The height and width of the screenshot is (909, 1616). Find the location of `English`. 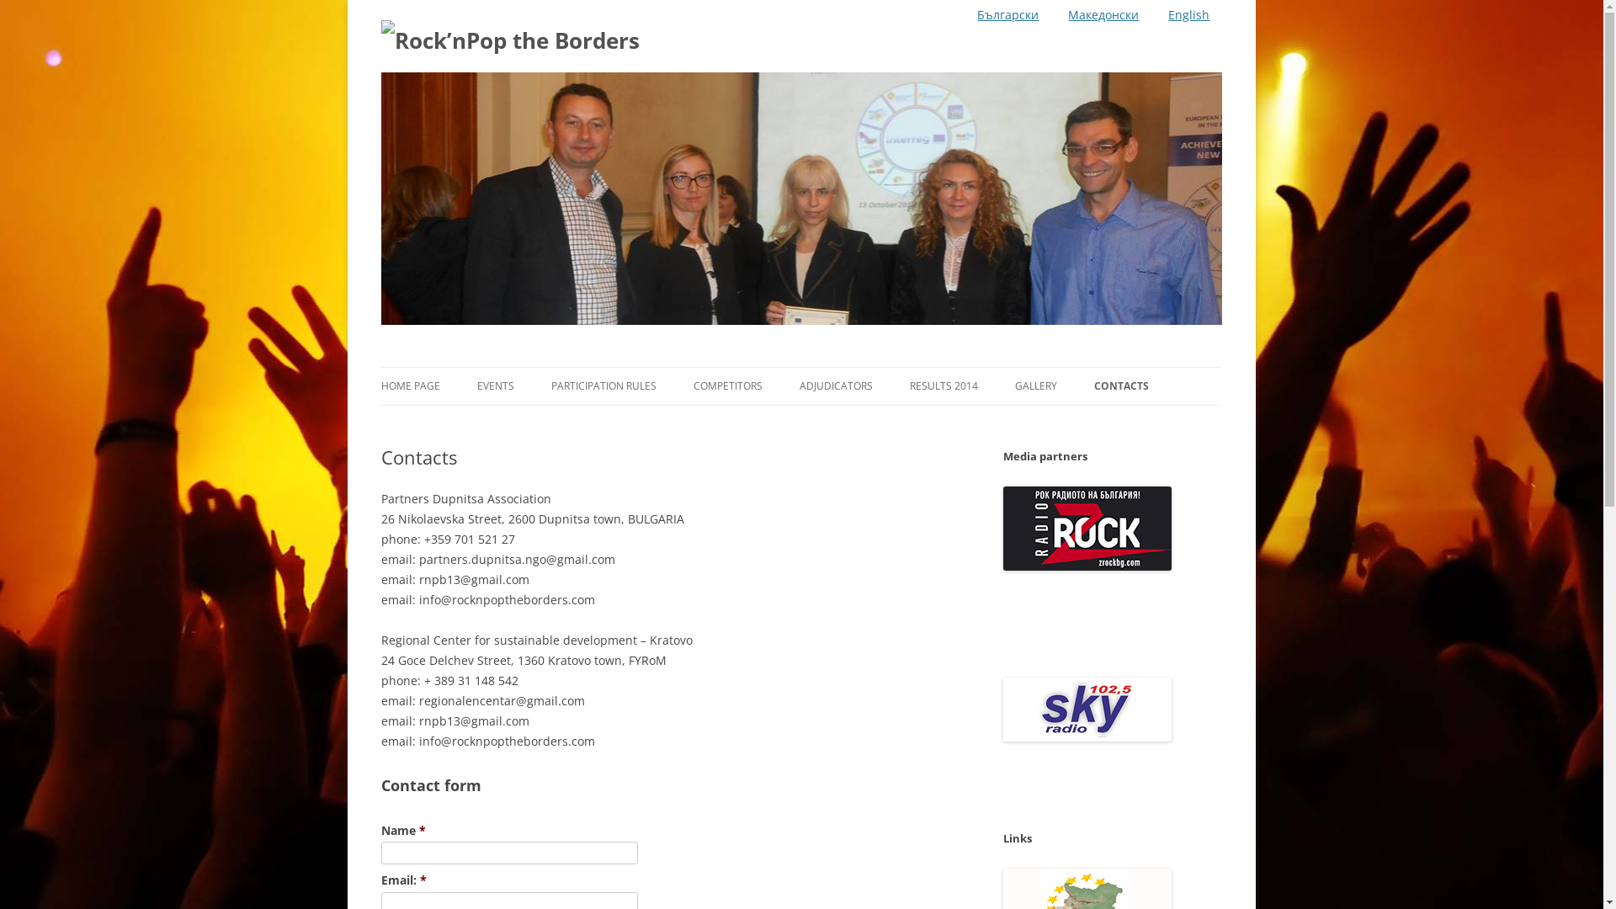

English is located at coordinates (1180, 15).